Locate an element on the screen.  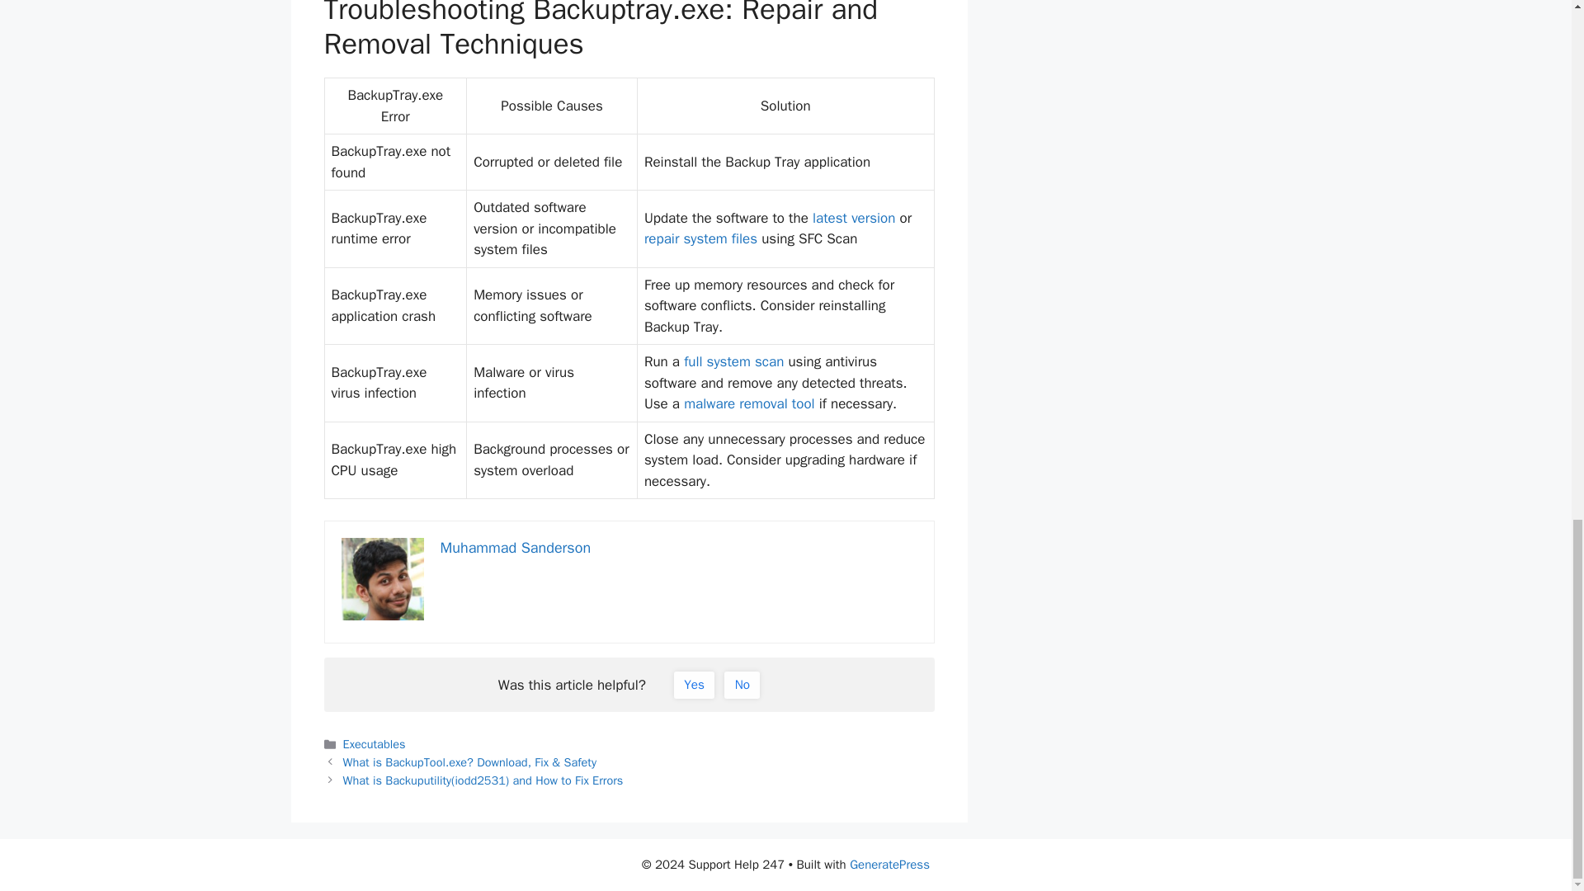
Muhammad Sanderson is located at coordinates (515, 548).